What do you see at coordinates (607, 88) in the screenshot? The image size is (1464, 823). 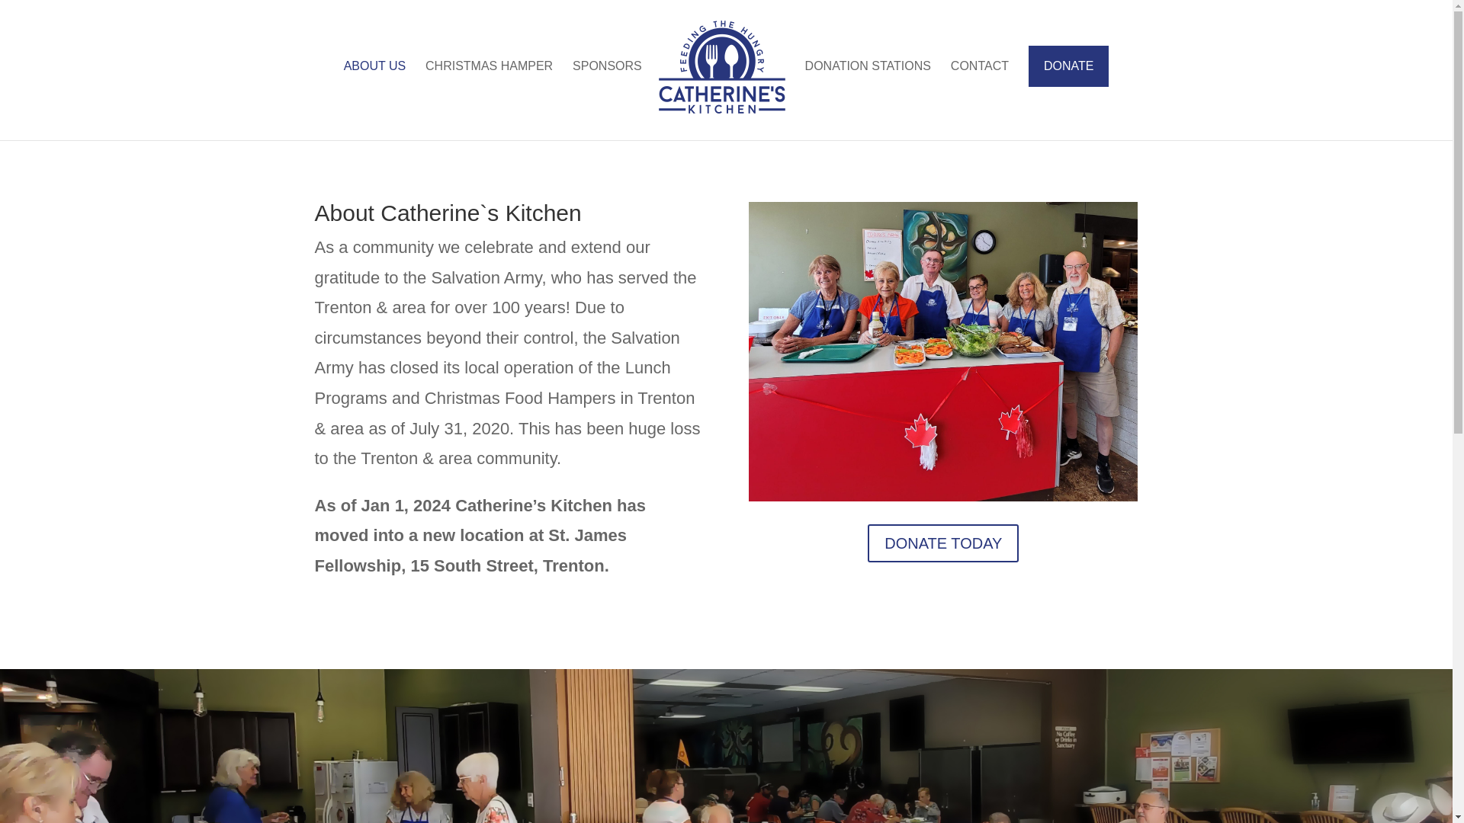 I see `SPONSORS` at bounding box center [607, 88].